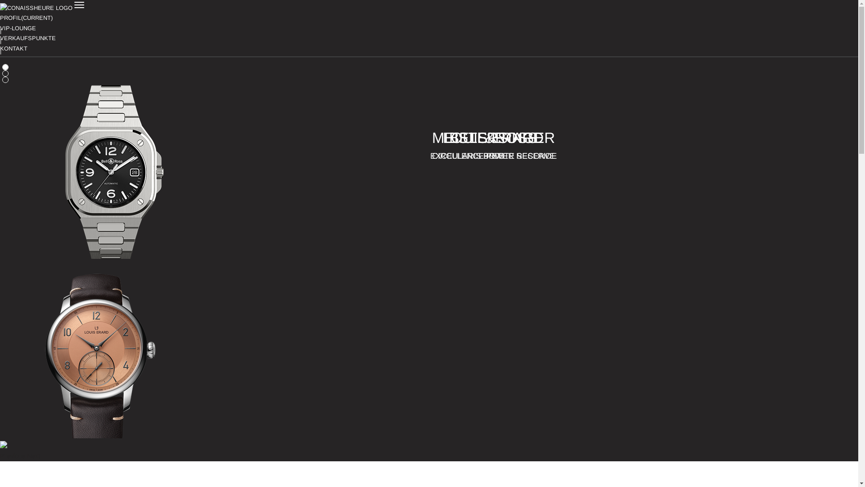  I want to click on VIP-LOUNGE, so click(429, 29).